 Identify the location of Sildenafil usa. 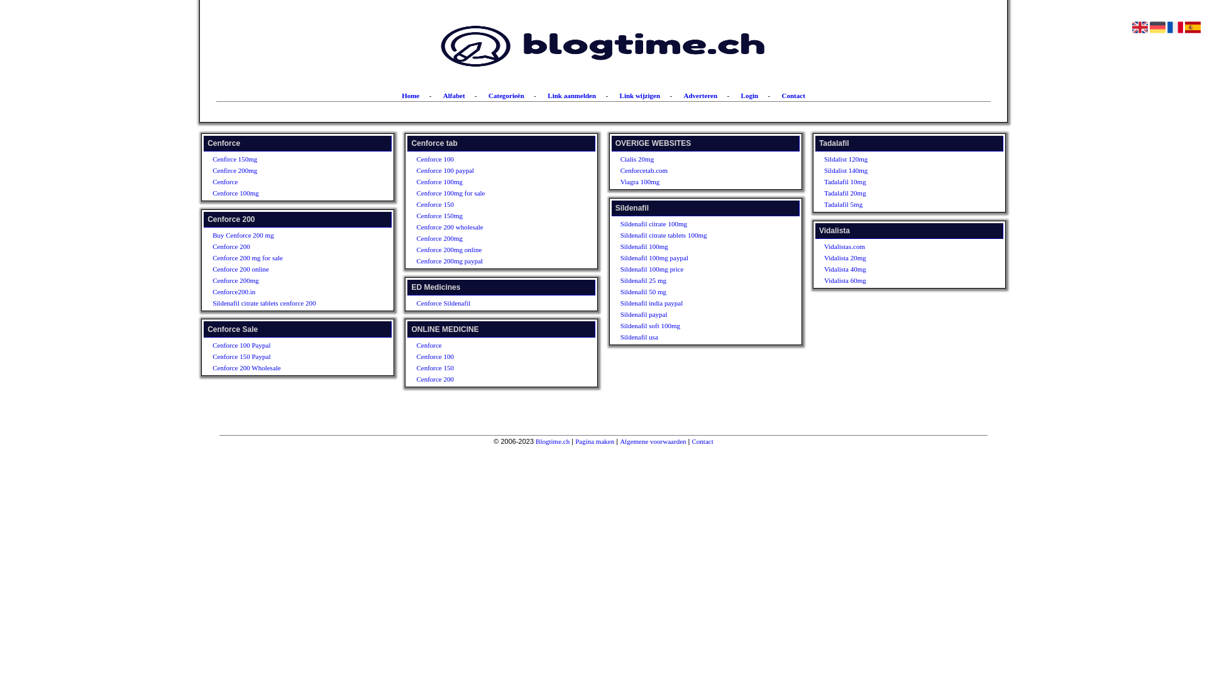
(693, 337).